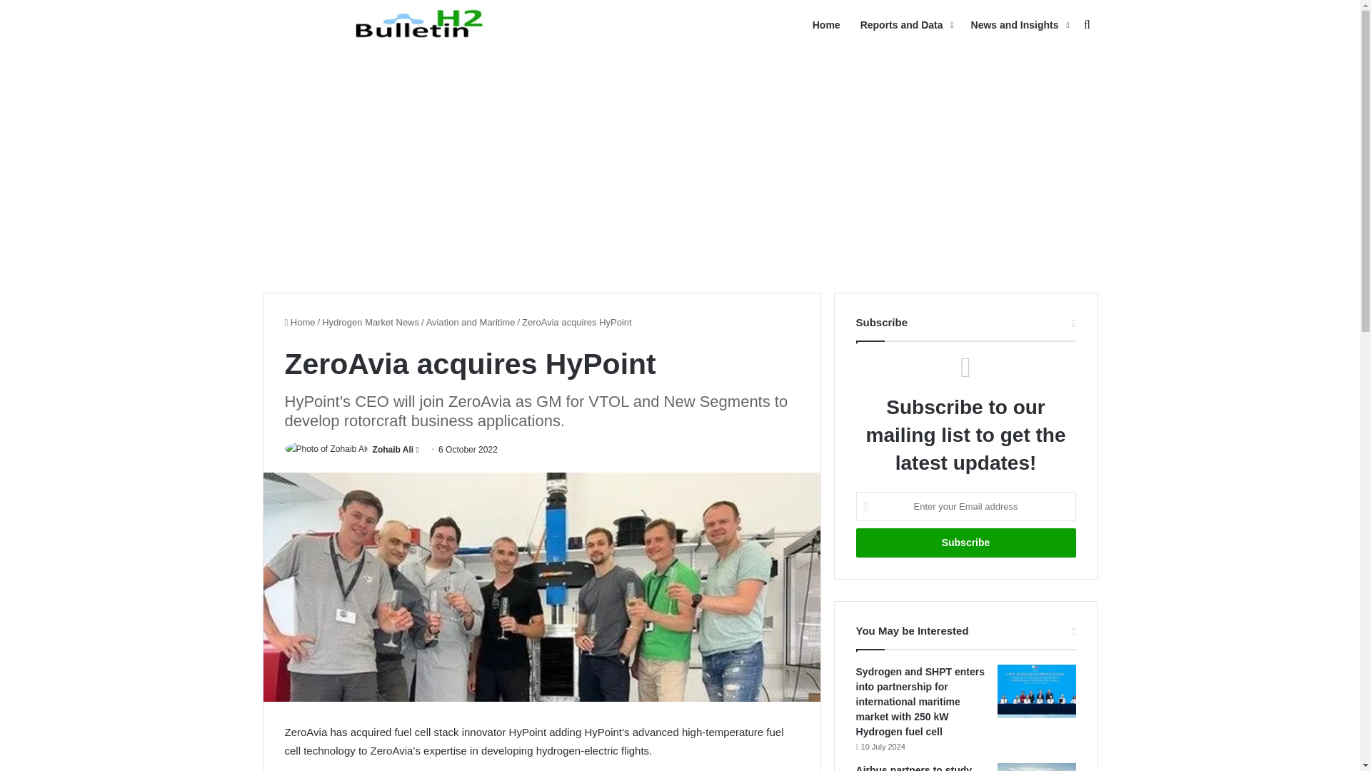 The width and height of the screenshot is (1371, 771). What do you see at coordinates (371, 322) in the screenshot?
I see `Hydrogen Market News` at bounding box center [371, 322].